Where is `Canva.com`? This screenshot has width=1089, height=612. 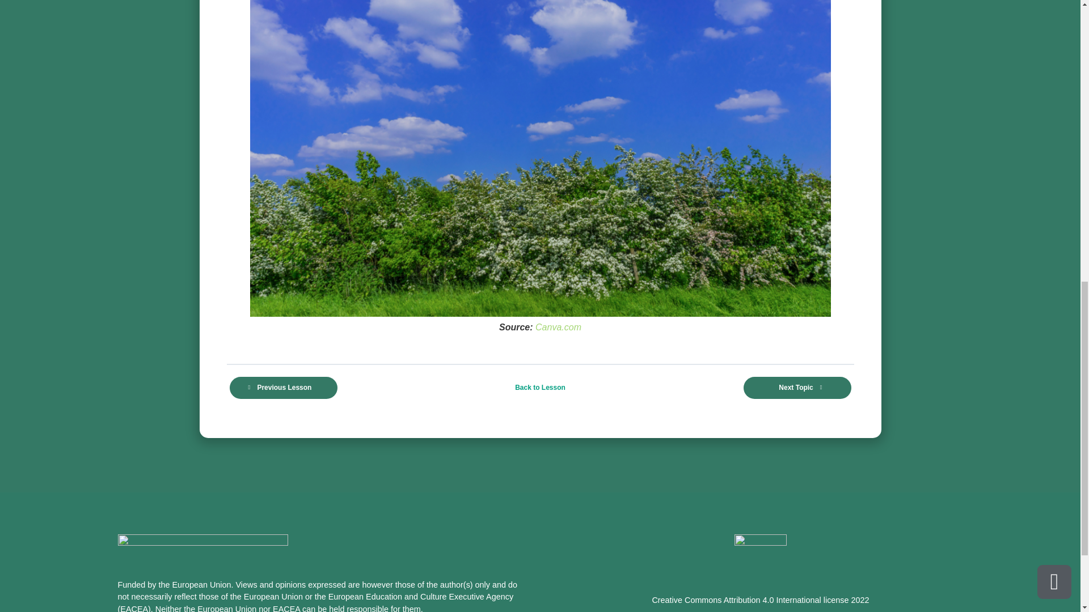
Canva.com is located at coordinates (558, 328).